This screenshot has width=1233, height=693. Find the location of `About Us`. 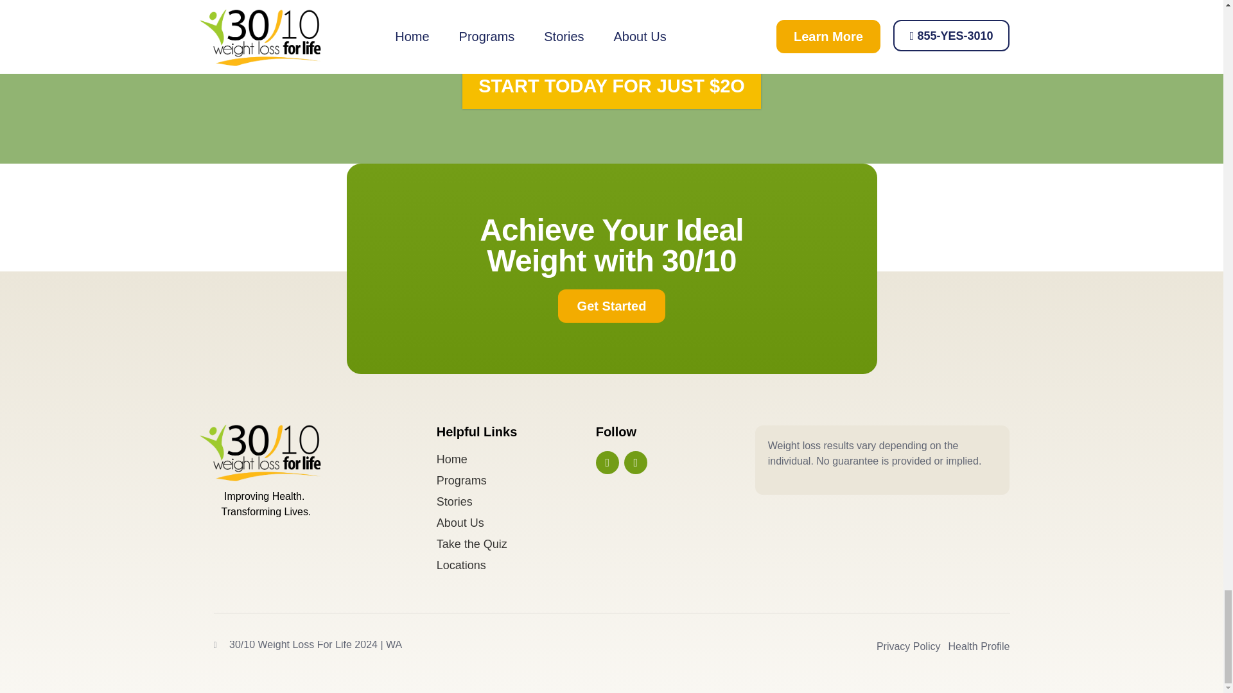

About Us is located at coordinates (516, 524).